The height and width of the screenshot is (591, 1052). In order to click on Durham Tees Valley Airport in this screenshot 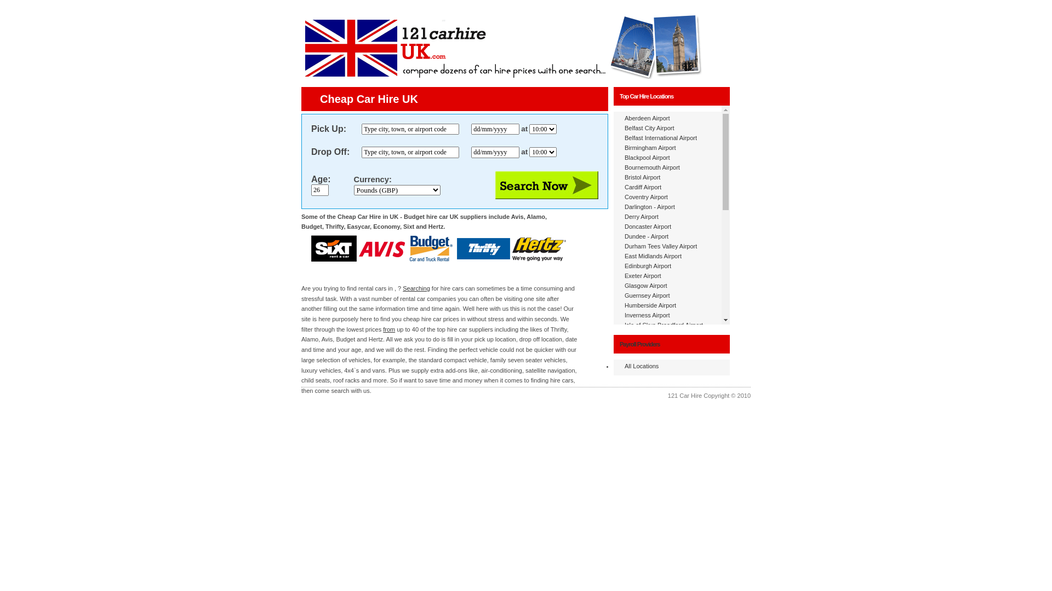, I will do `click(661, 246)`.